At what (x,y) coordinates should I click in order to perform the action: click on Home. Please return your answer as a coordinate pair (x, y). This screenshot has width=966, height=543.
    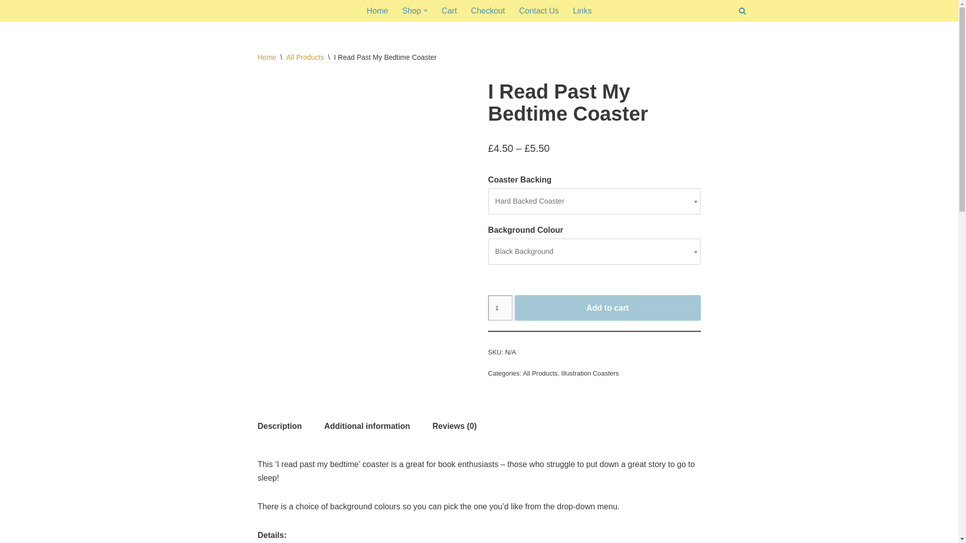
    Looking at the image, I should click on (377, 10).